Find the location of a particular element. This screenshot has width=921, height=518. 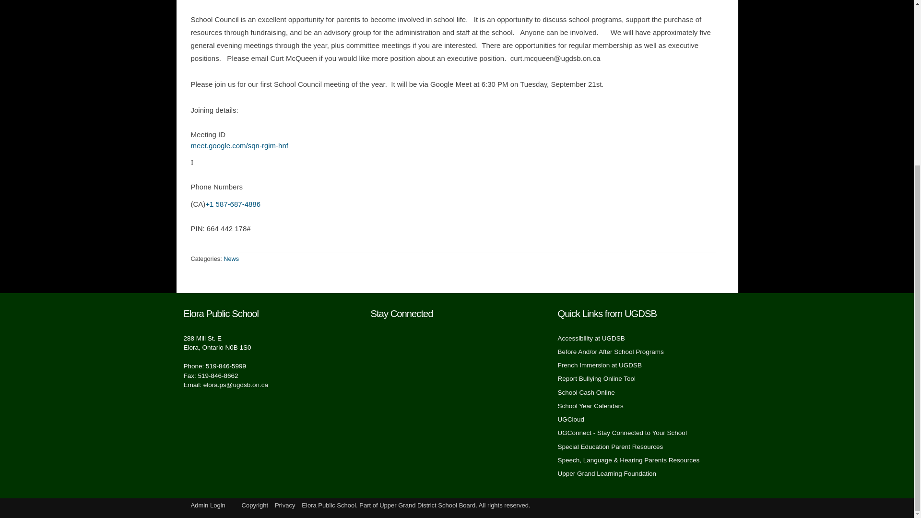

Report Bullying Online Tool is located at coordinates (596, 378).